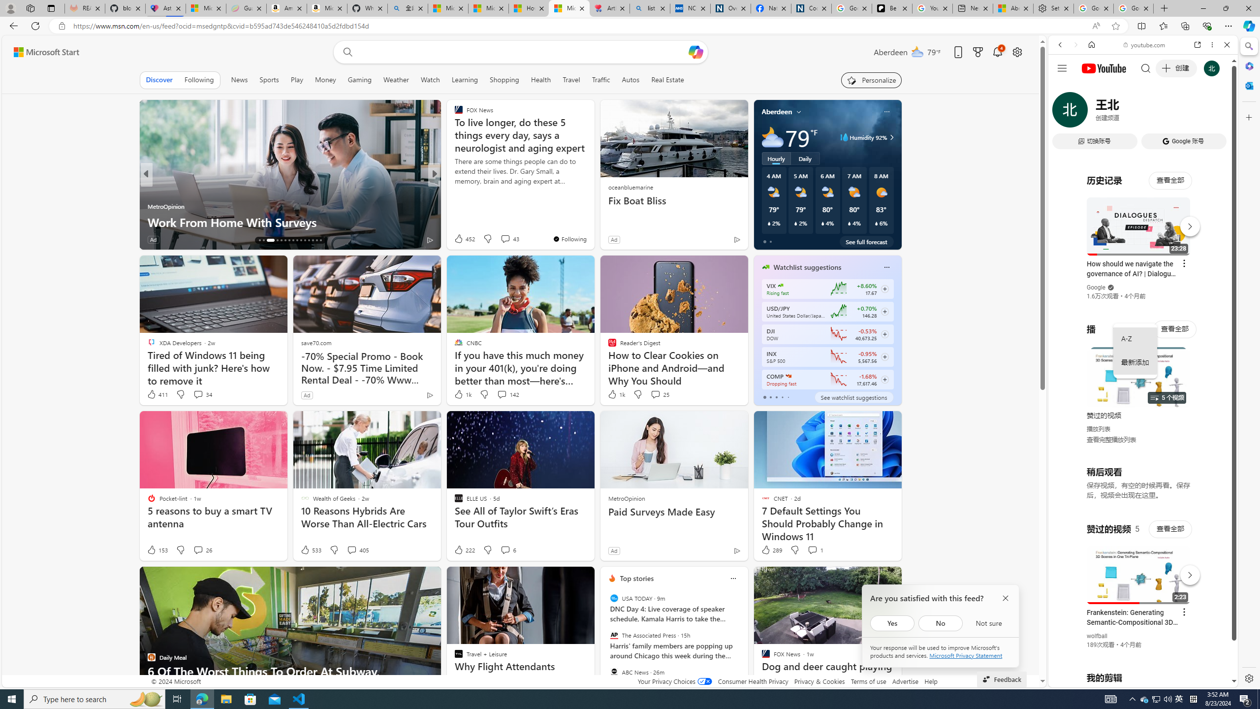 This screenshot has height=709, width=1260. I want to click on Traffic, so click(600, 80).